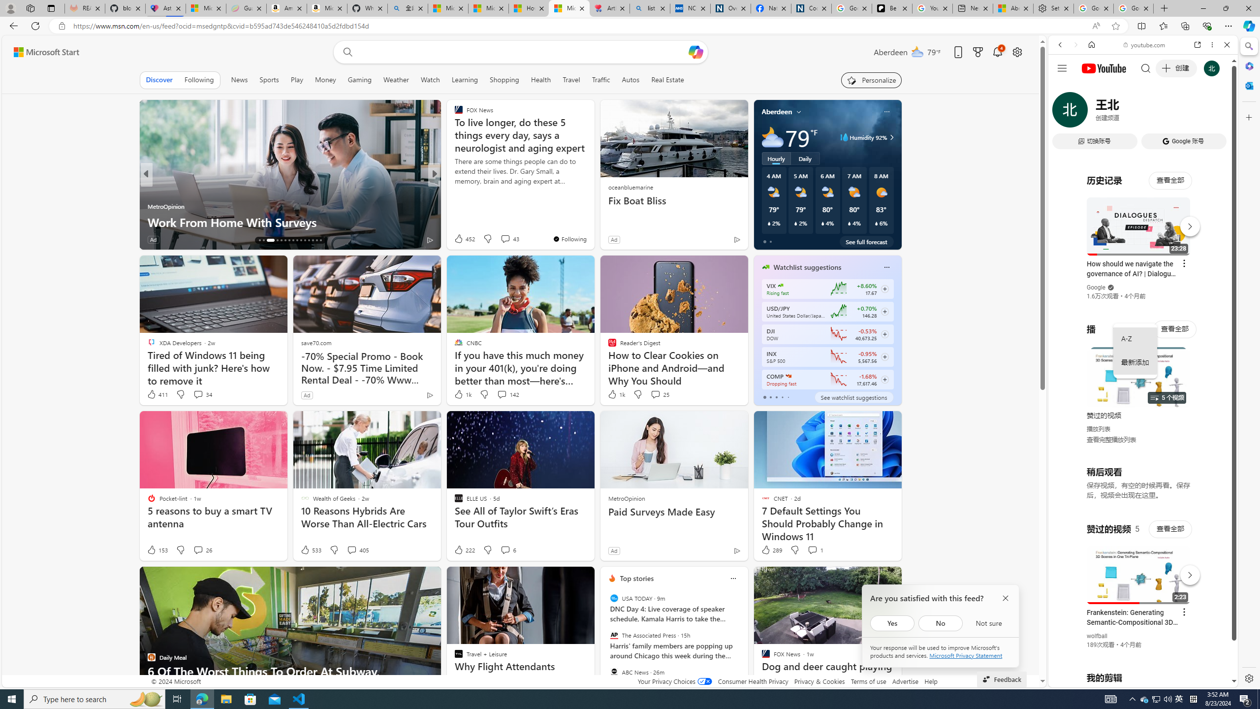 This screenshot has height=709, width=1260. I want to click on Traffic, so click(600, 80).